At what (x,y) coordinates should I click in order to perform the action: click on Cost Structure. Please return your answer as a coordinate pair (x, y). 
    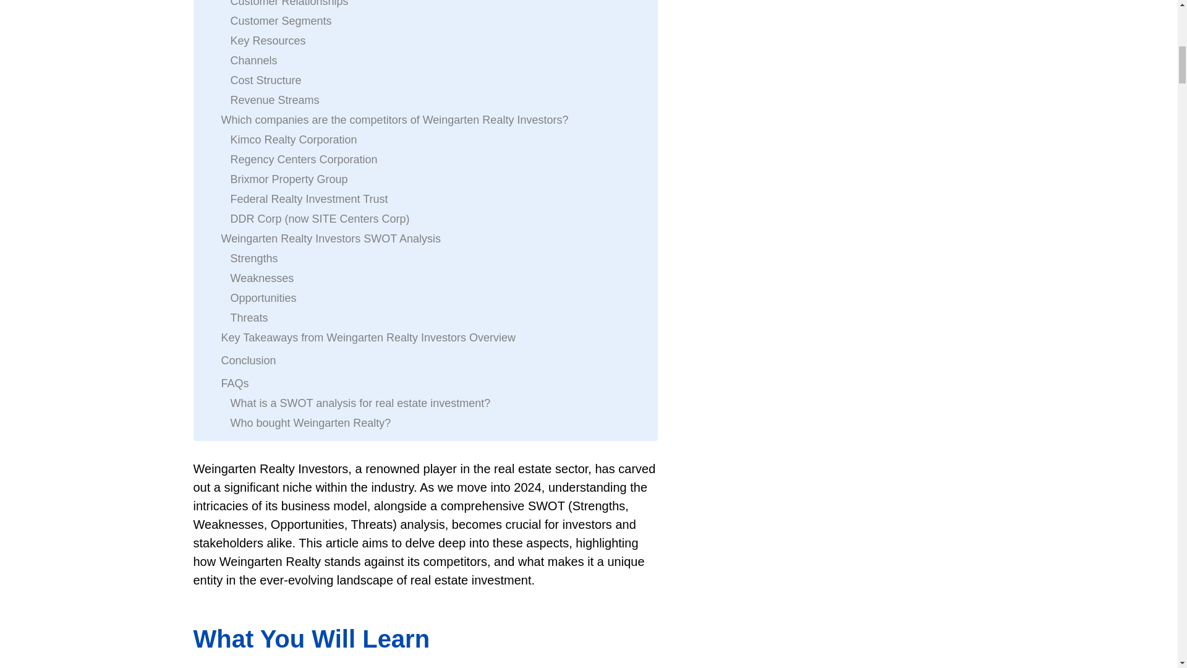
    Looking at the image, I should click on (266, 80).